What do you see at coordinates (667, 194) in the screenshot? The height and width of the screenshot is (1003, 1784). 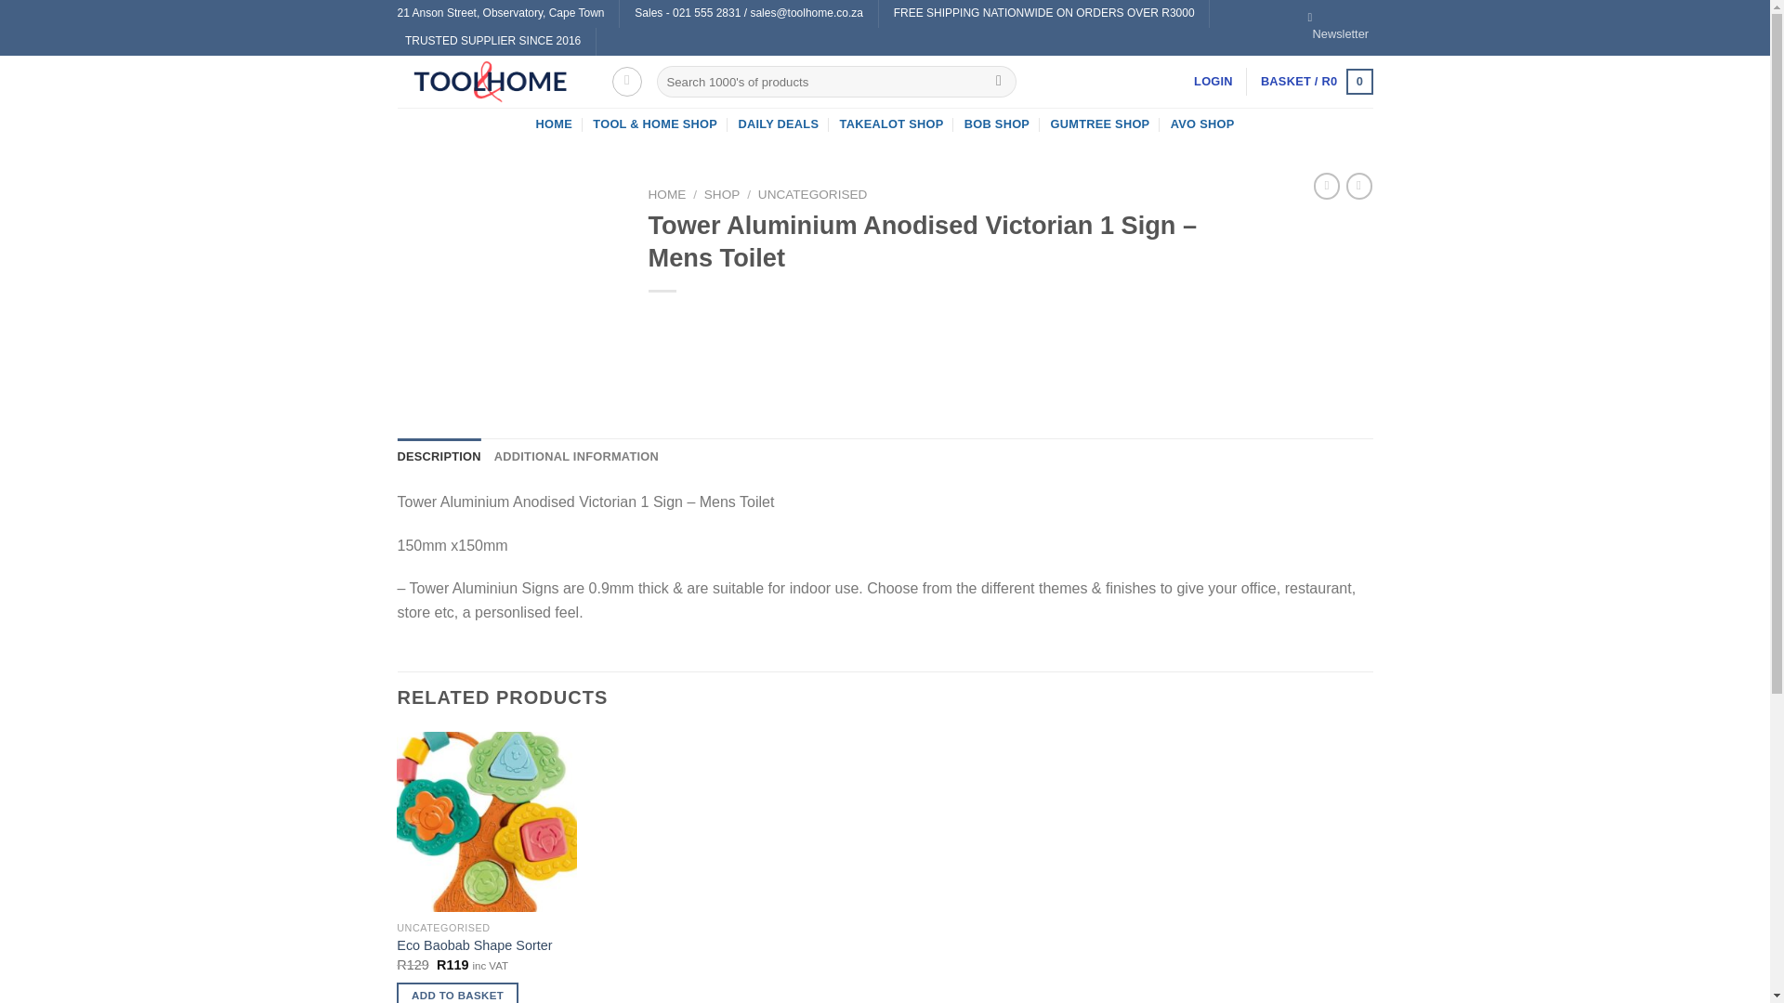 I see `HOME` at bounding box center [667, 194].